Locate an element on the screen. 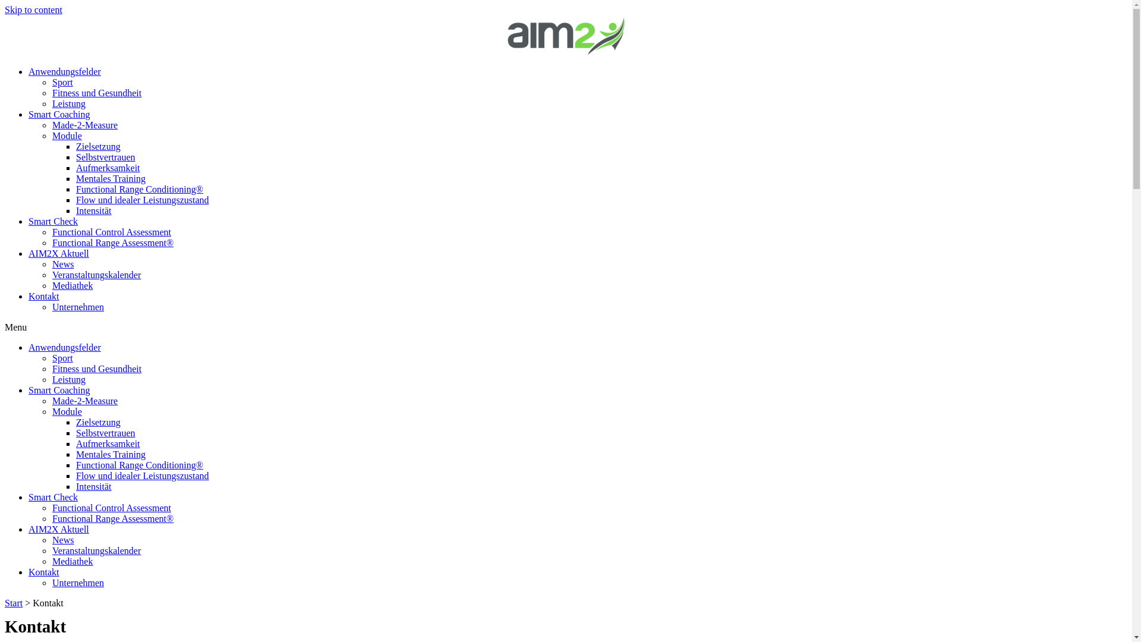  Sport is located at coordinates (62, 82).